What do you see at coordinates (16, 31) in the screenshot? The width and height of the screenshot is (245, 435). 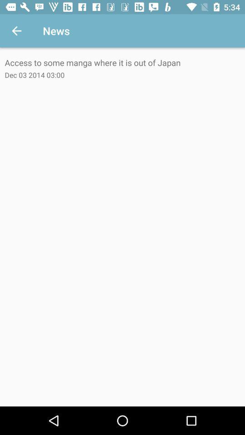 I see `choose the icon to the left of the news item` at bounding box center [16, 31].